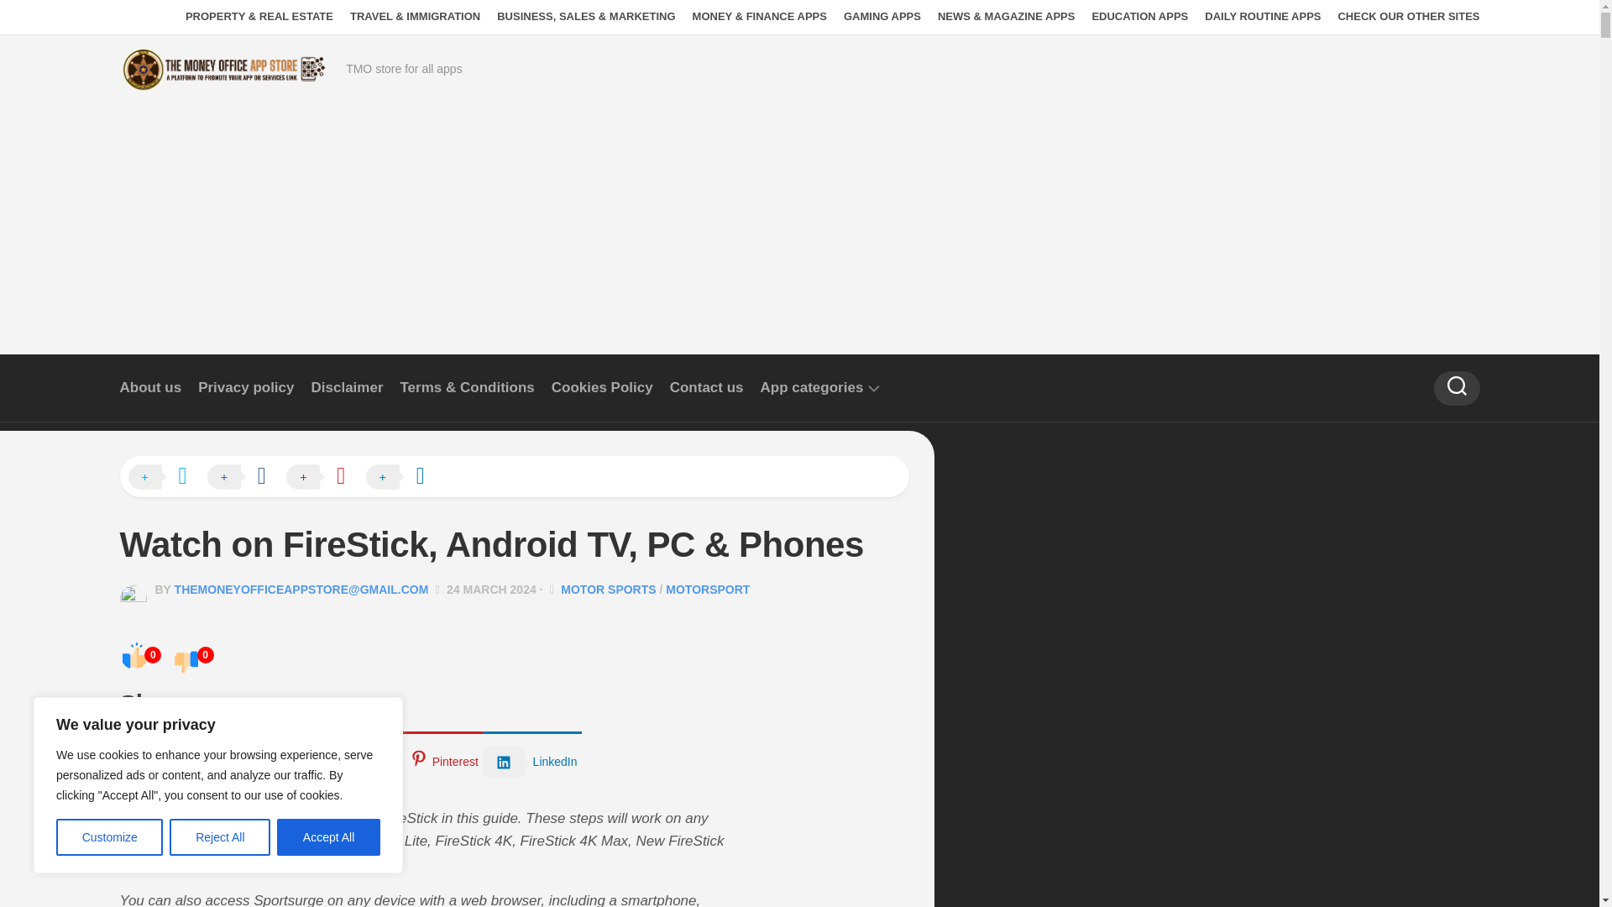 This screenshot has height=907, width=1612. Describe the element at coordinates (601, 388) in the screenshot. I see `Cookies Policy` at that location.